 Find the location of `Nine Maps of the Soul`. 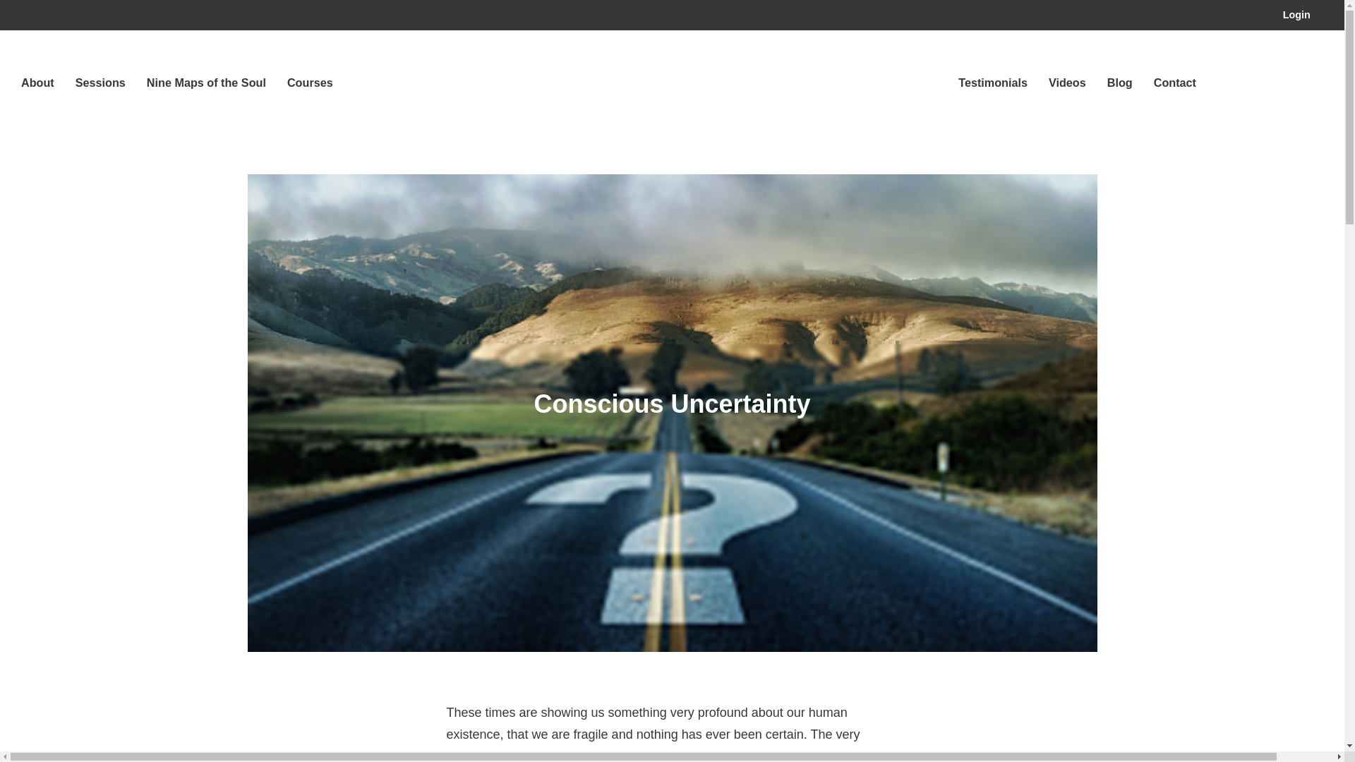

Nine Maps of the Soul is located at coordinates (206, 83).